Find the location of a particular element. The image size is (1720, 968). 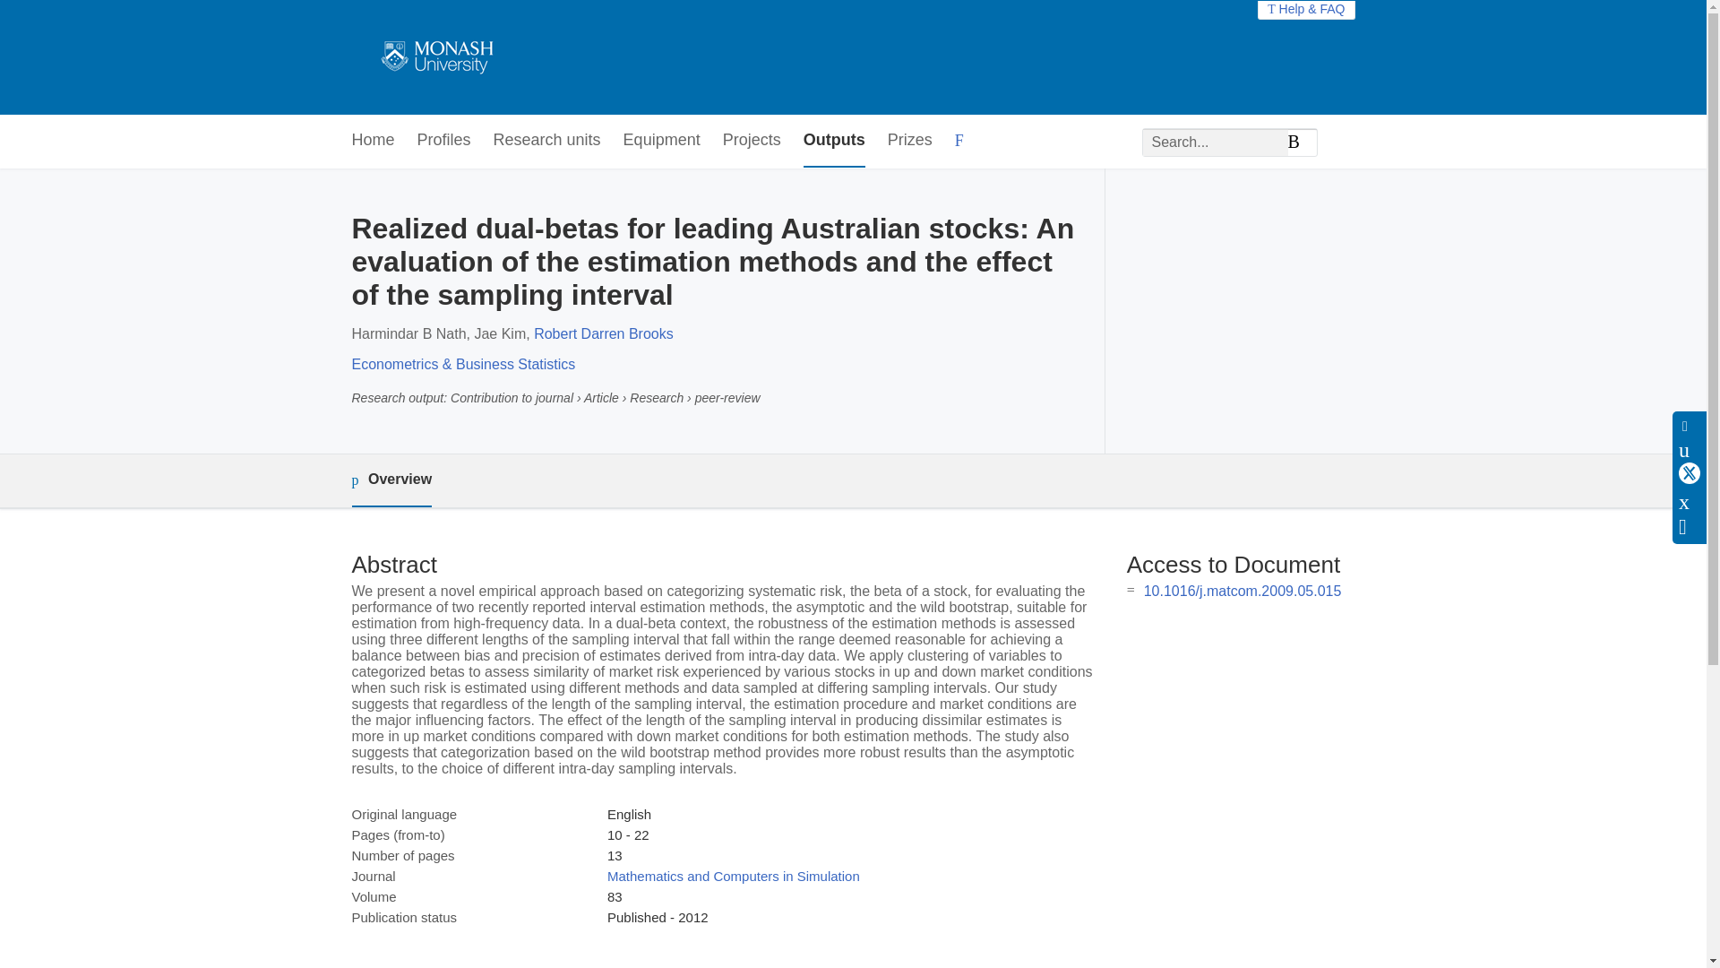

Profiles is located at coordinates (444, 141).